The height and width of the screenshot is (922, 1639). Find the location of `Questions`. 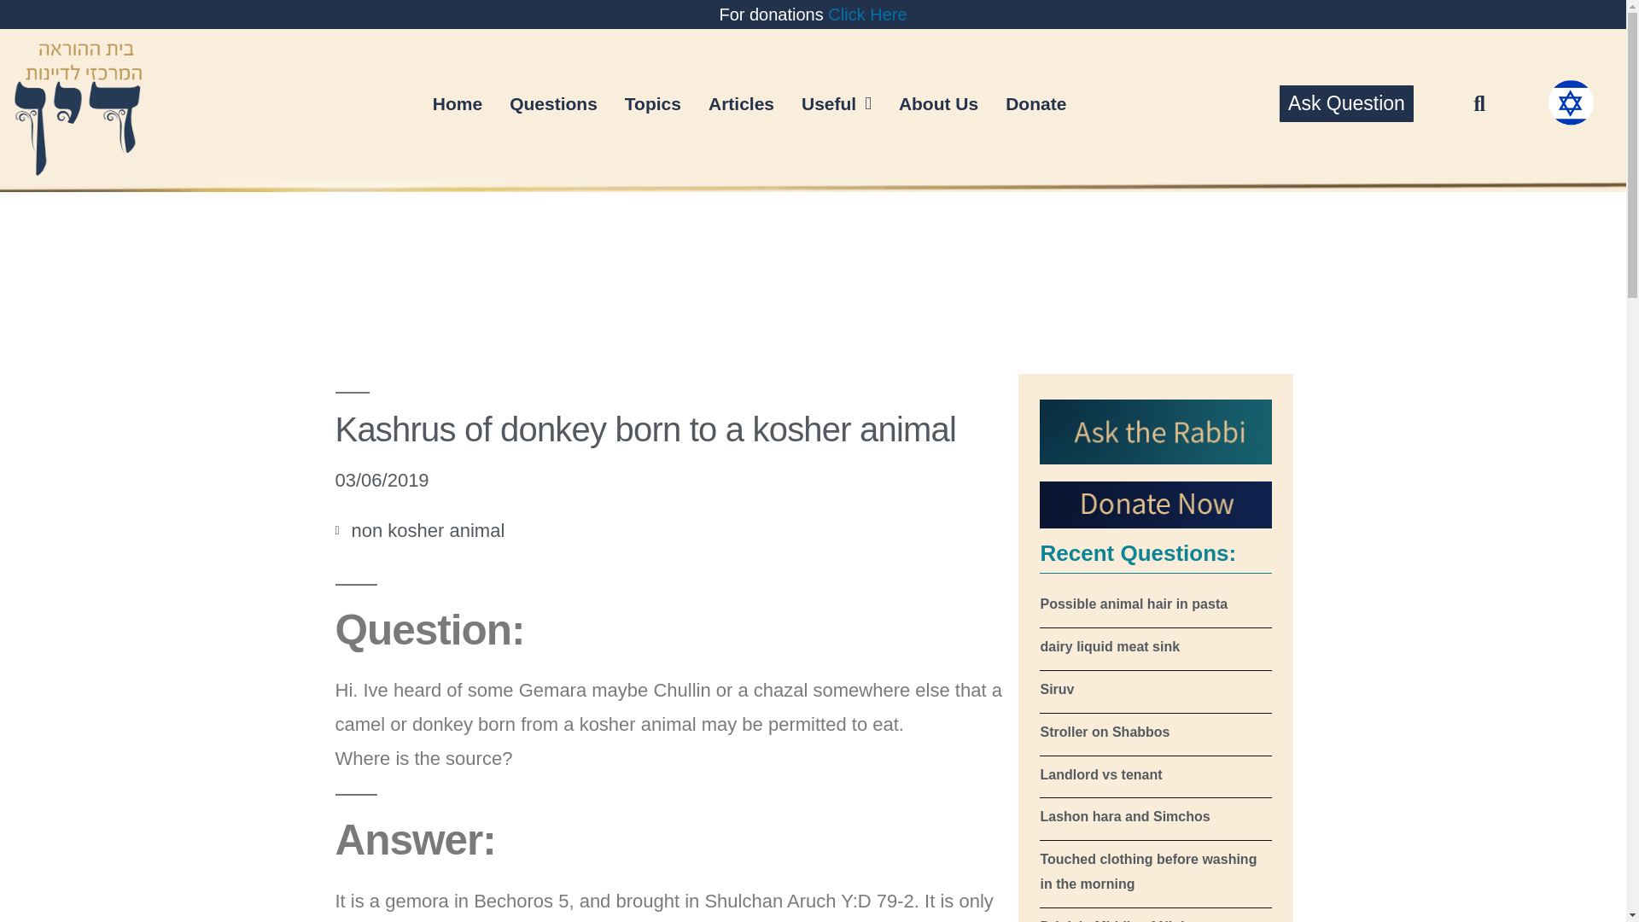

Questions is located at coordinates (553, 103).